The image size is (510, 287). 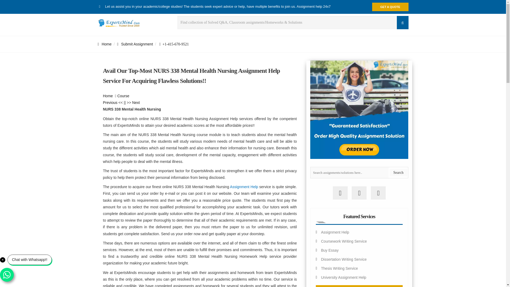 I want to click on Dissertation Writing Service, so click(x=344, y=259).